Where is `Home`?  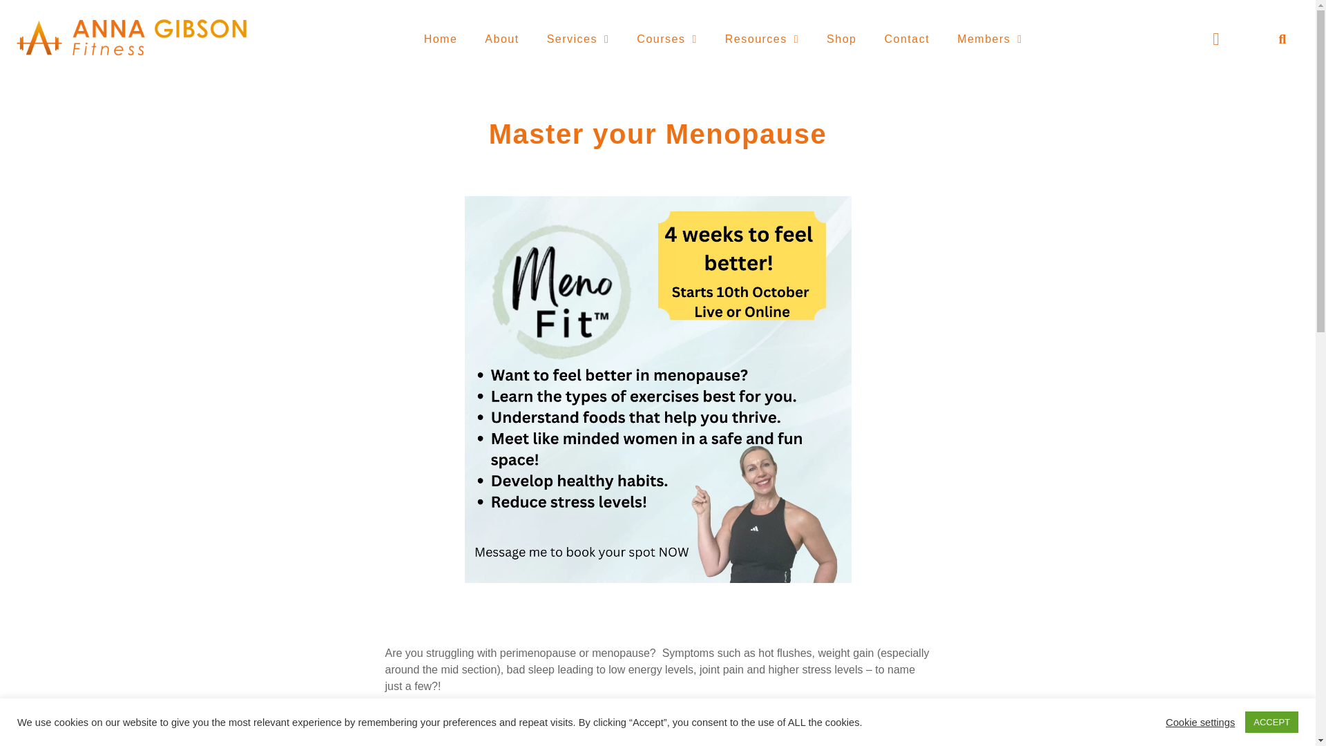
Home is located at coordinates (441, 39).